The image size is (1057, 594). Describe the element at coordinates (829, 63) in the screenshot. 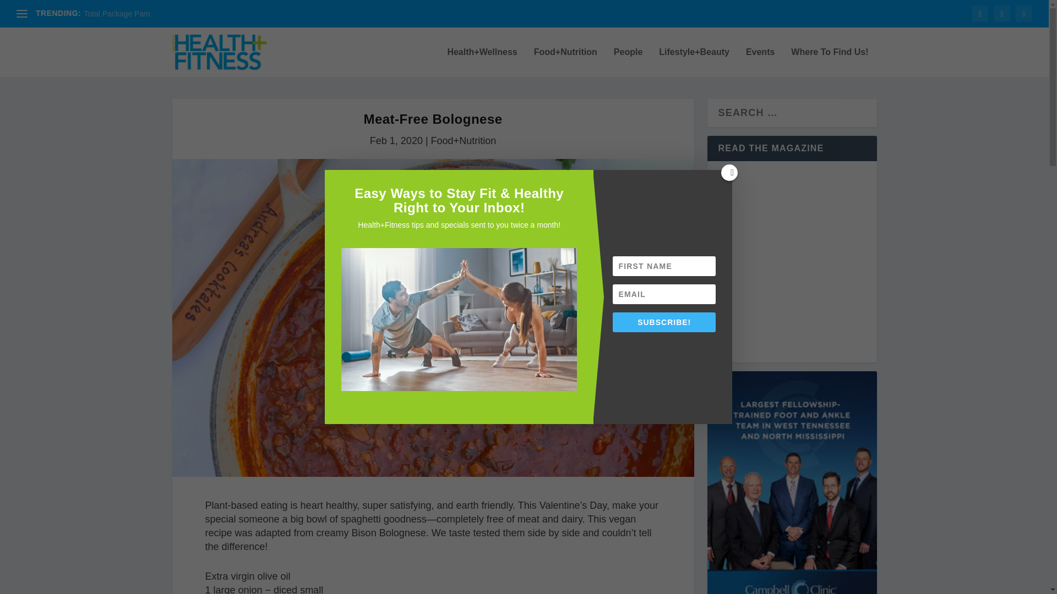

I see `Where To Find Us!` at that location.